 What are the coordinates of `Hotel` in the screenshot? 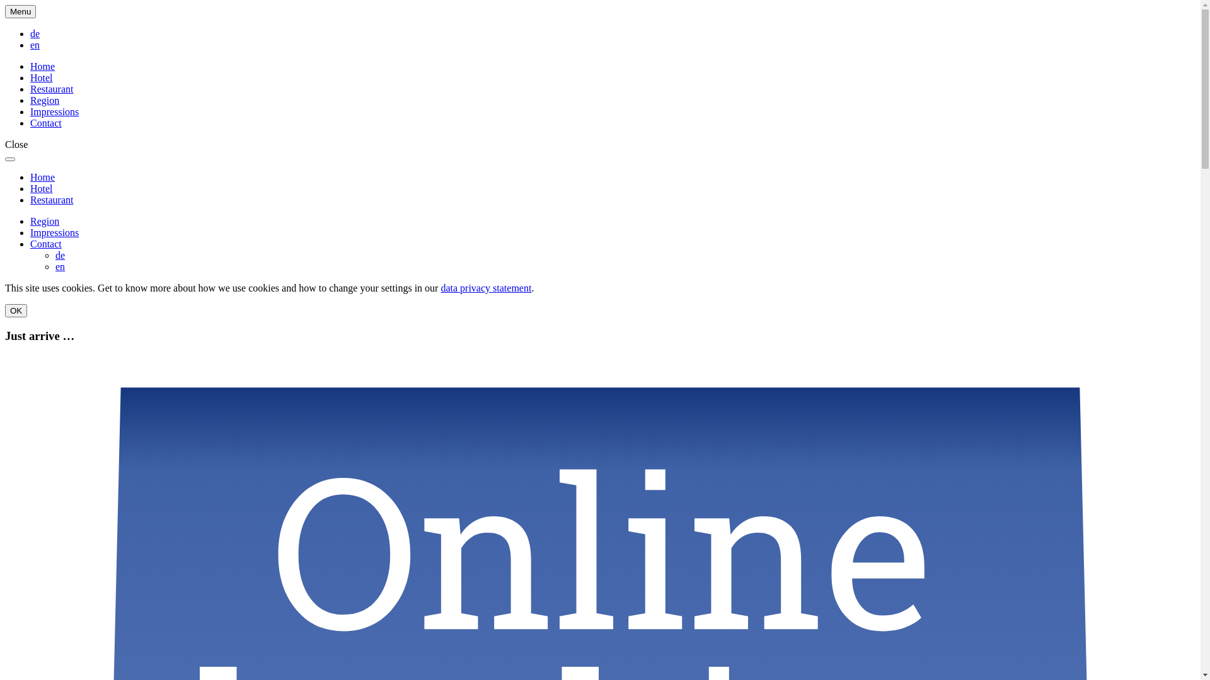 It's located at (42, 189).